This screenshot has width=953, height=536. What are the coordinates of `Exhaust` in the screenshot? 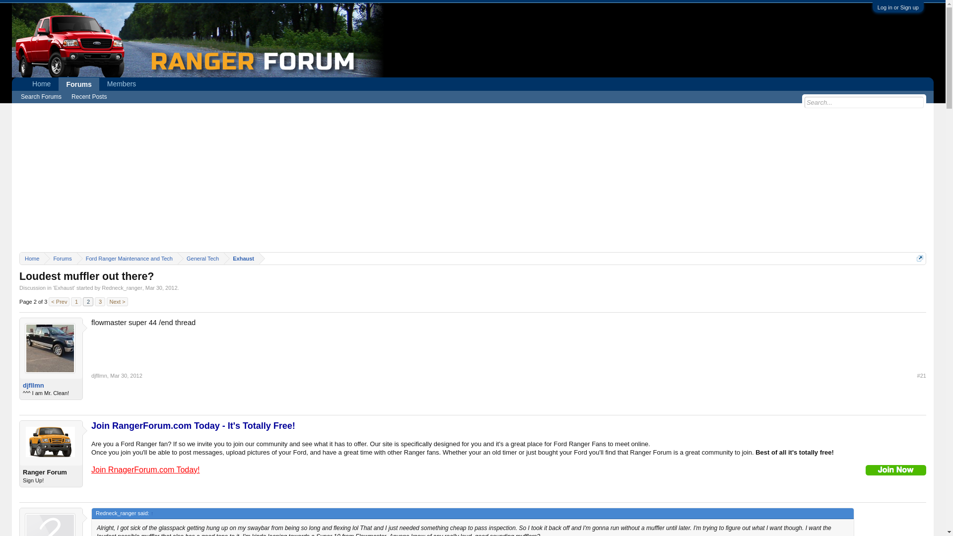 It's located at (64, 288).